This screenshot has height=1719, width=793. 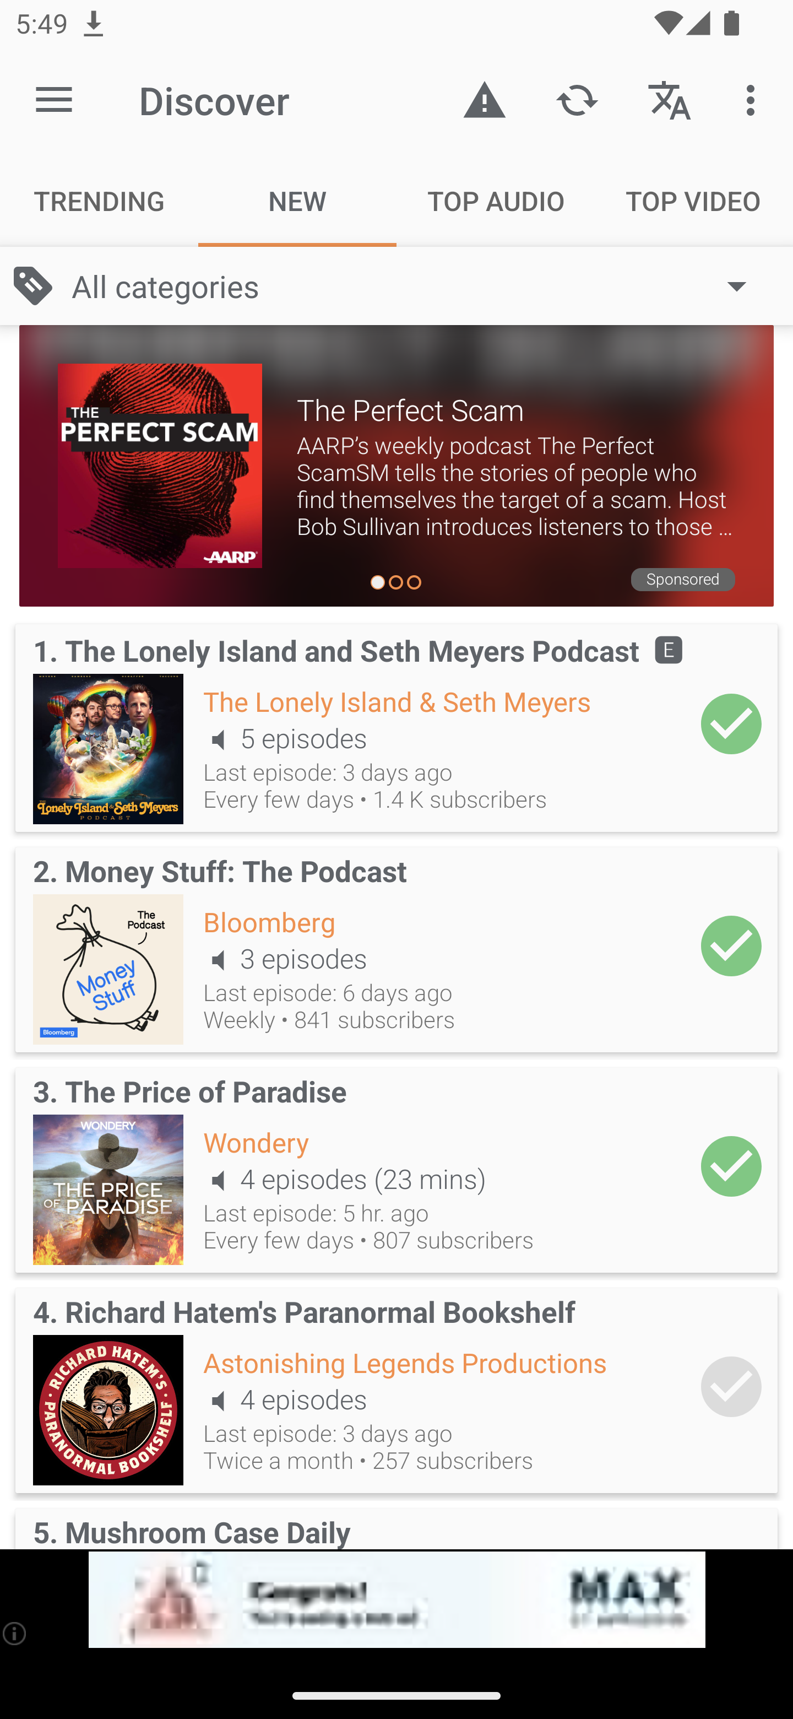 What do you see at coordinates (54, 100) in the screenshot?
I see `Open navigation sidebar` at bounding box center [54, 100].